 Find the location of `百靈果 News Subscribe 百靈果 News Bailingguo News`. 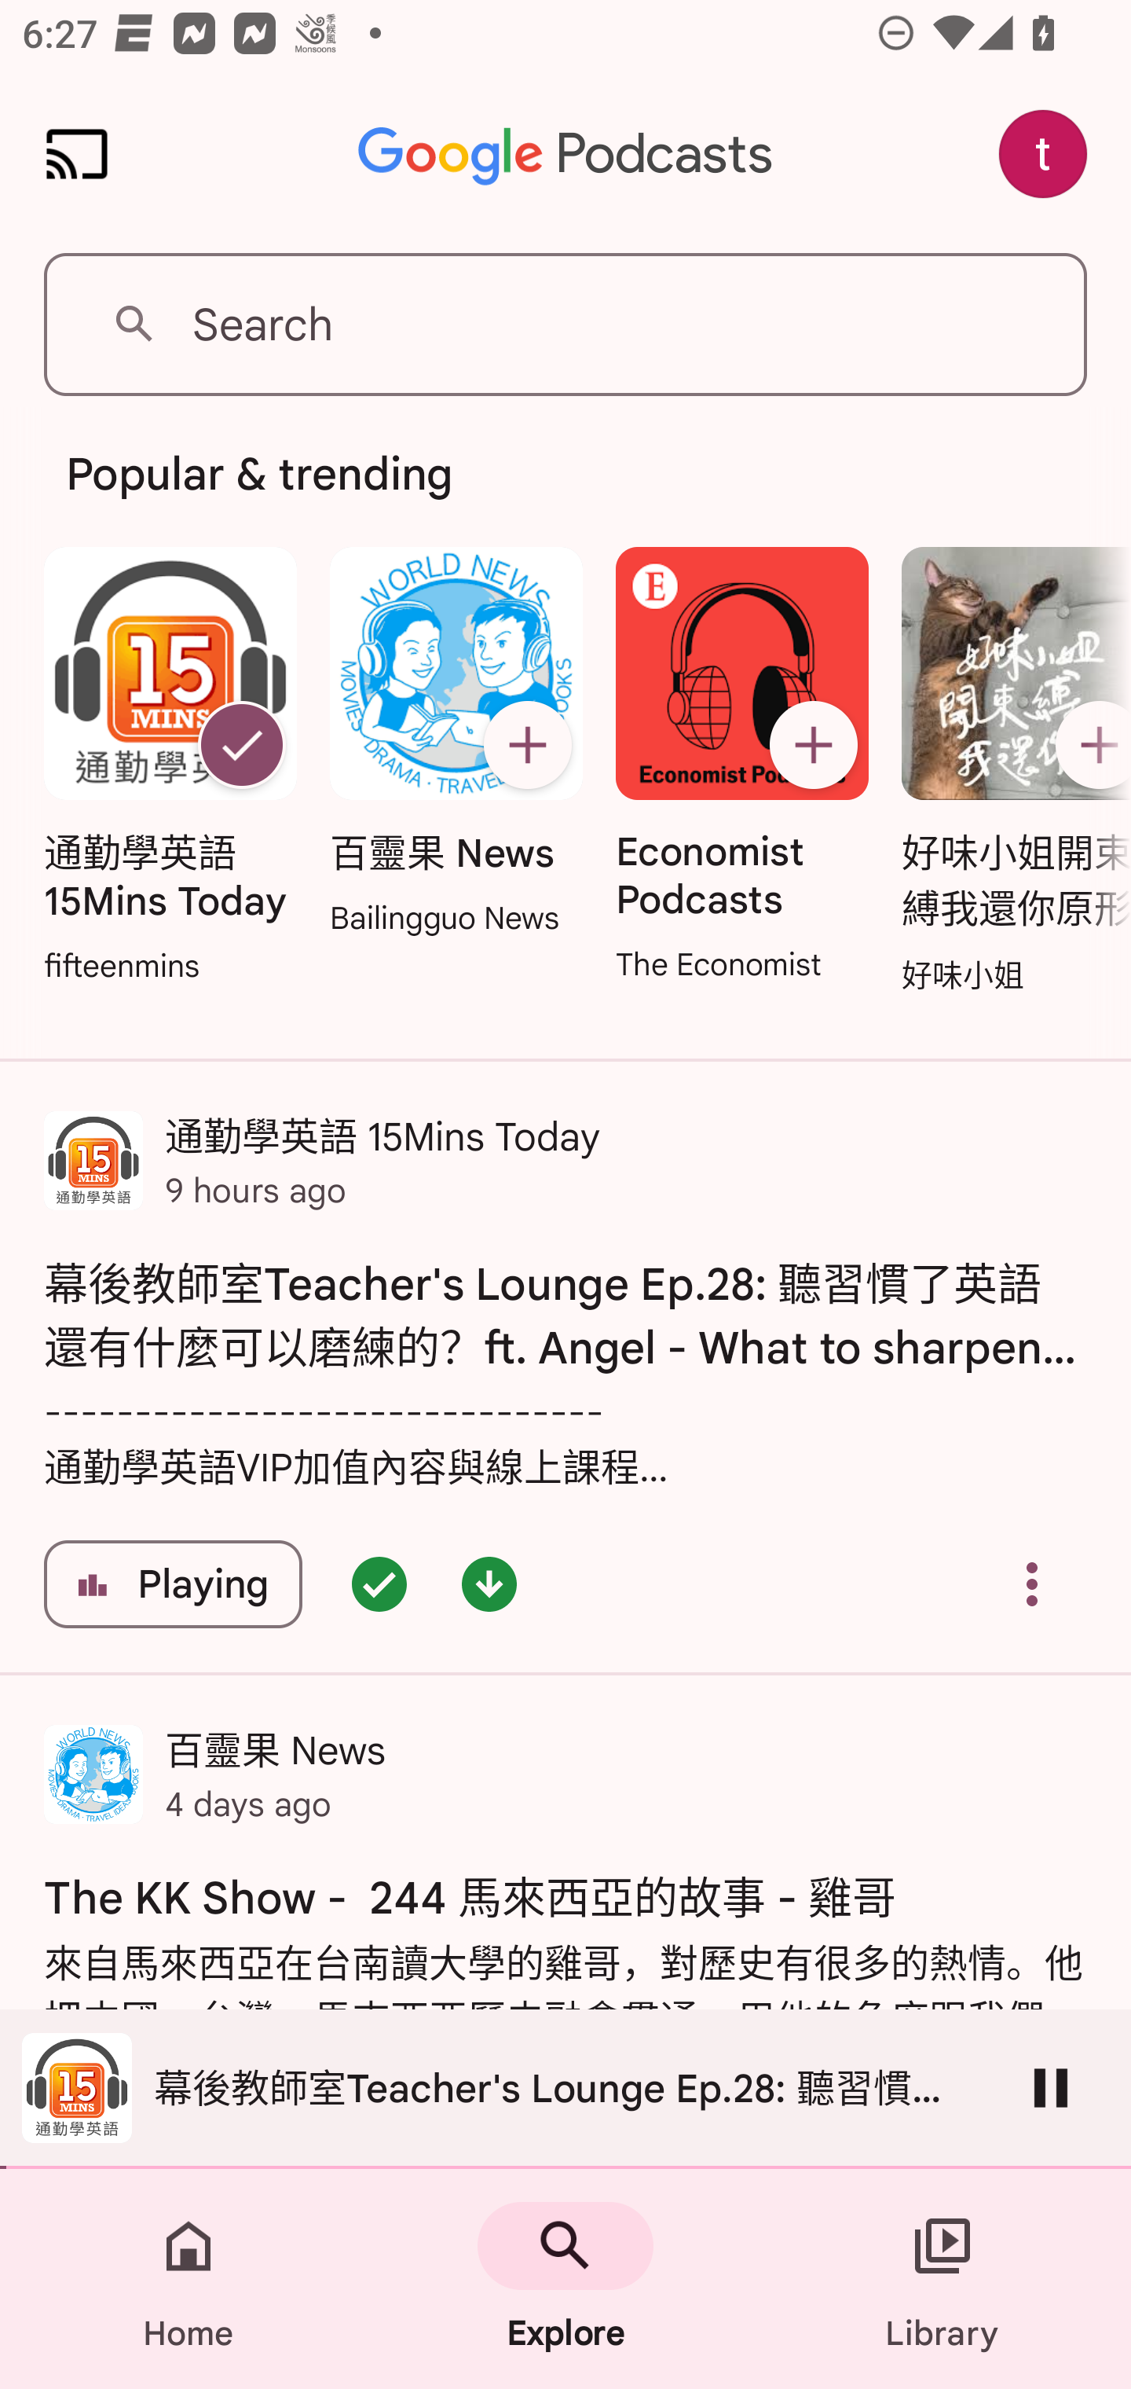

百靈果 News Subscribe 百靈果 News Bailingguo News is located at coordinates (456, 743).